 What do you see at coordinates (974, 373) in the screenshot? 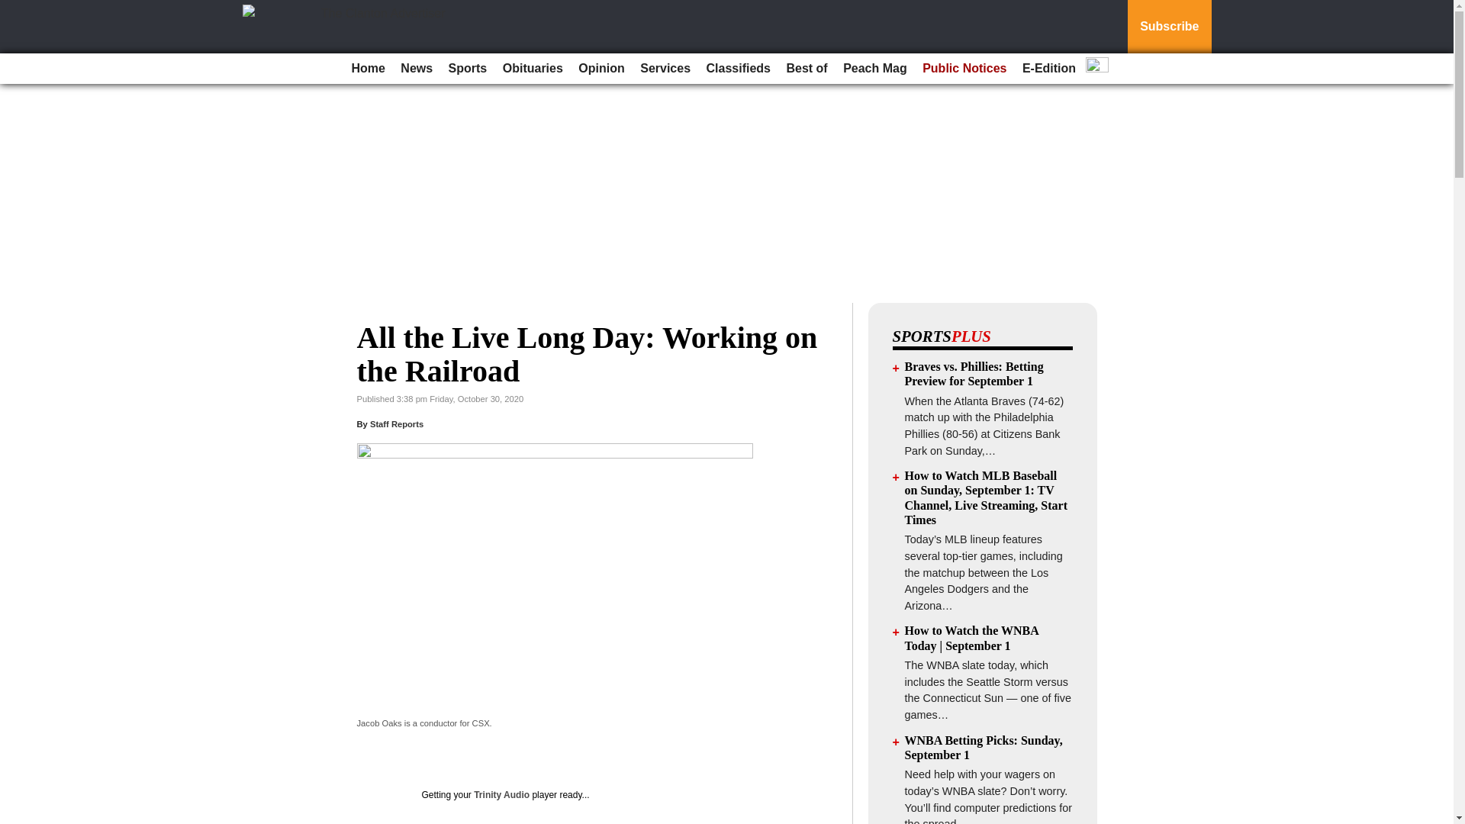
I see `Braves vs. Phillies: Betting Preview for September 1` at bounding box center [974, 373].